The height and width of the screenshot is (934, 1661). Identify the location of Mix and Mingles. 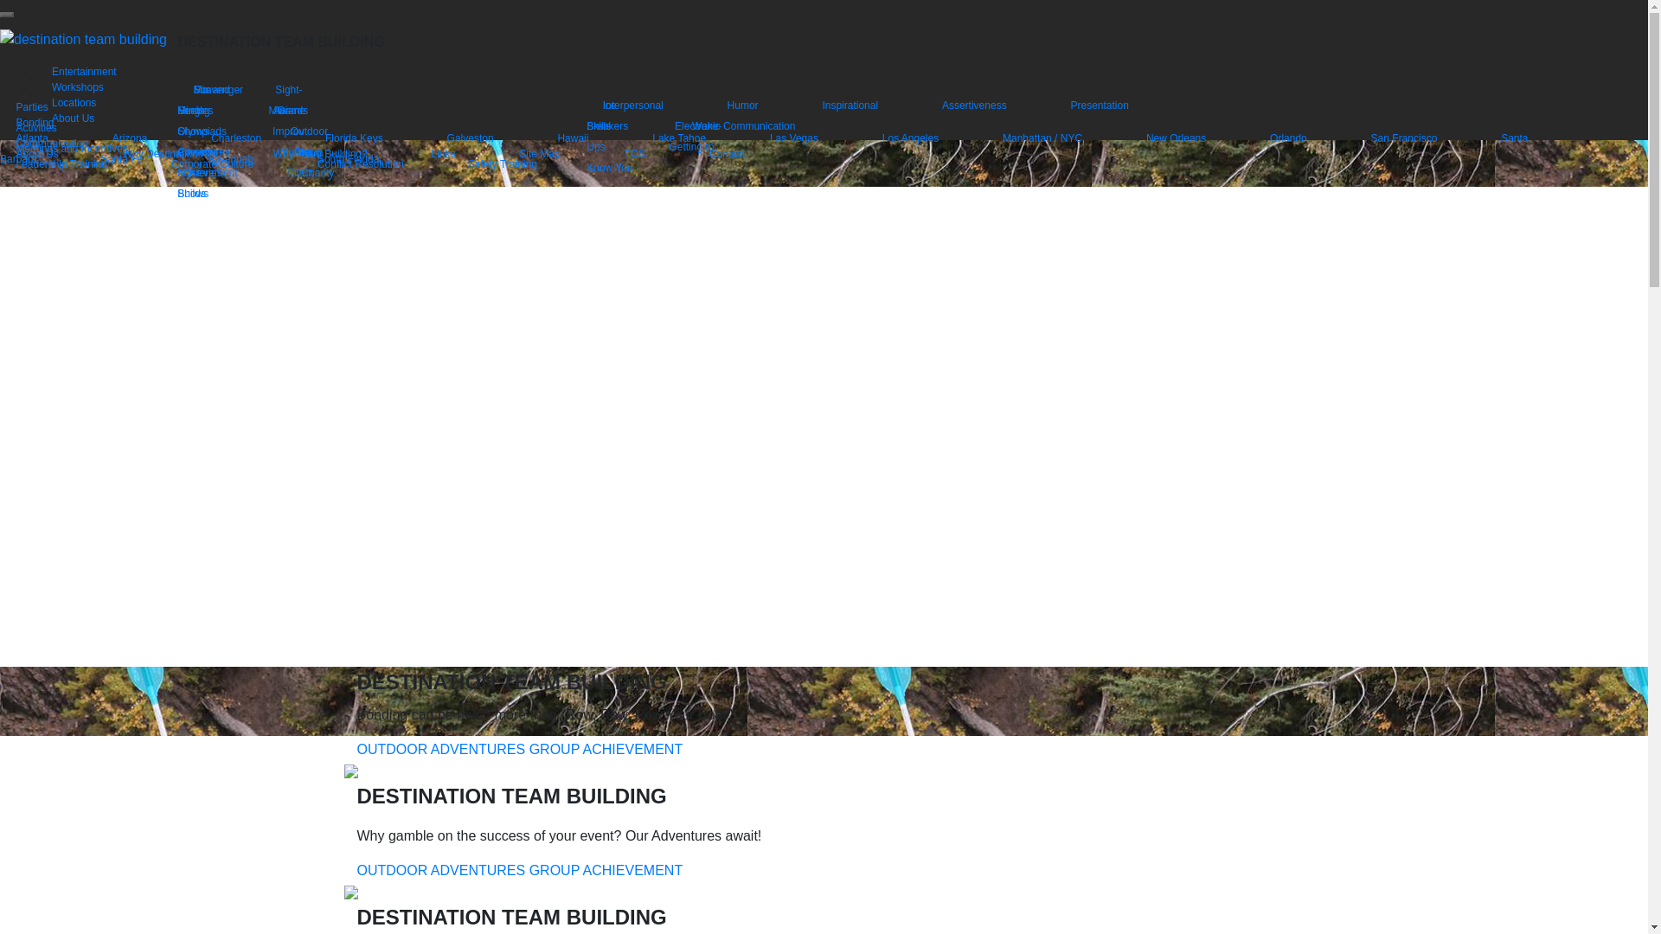
(219, 99).